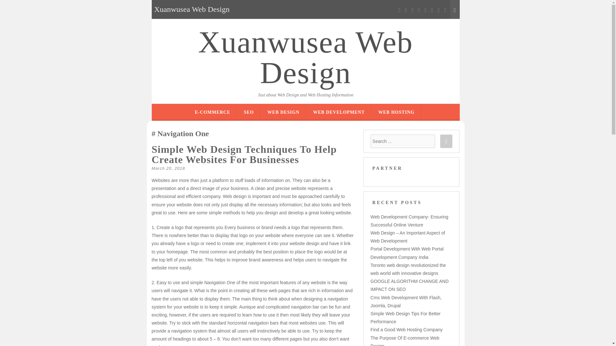 The width and height of the screenshot is (616, 346). I want to click on GOOGLE ALGORITHM CHANGE AND IMPACT ON SEO, so click(410, 285).